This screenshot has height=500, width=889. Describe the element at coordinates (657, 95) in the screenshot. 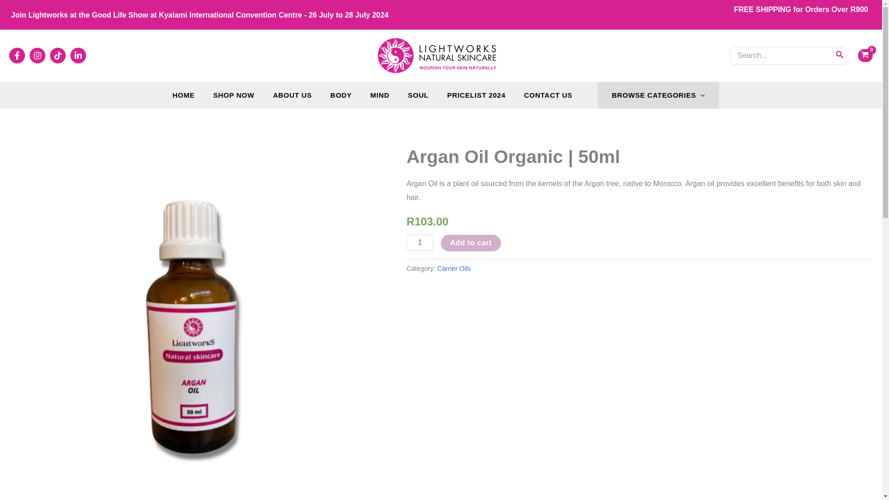

I see `BROWSE CATEGORIES` at that location.